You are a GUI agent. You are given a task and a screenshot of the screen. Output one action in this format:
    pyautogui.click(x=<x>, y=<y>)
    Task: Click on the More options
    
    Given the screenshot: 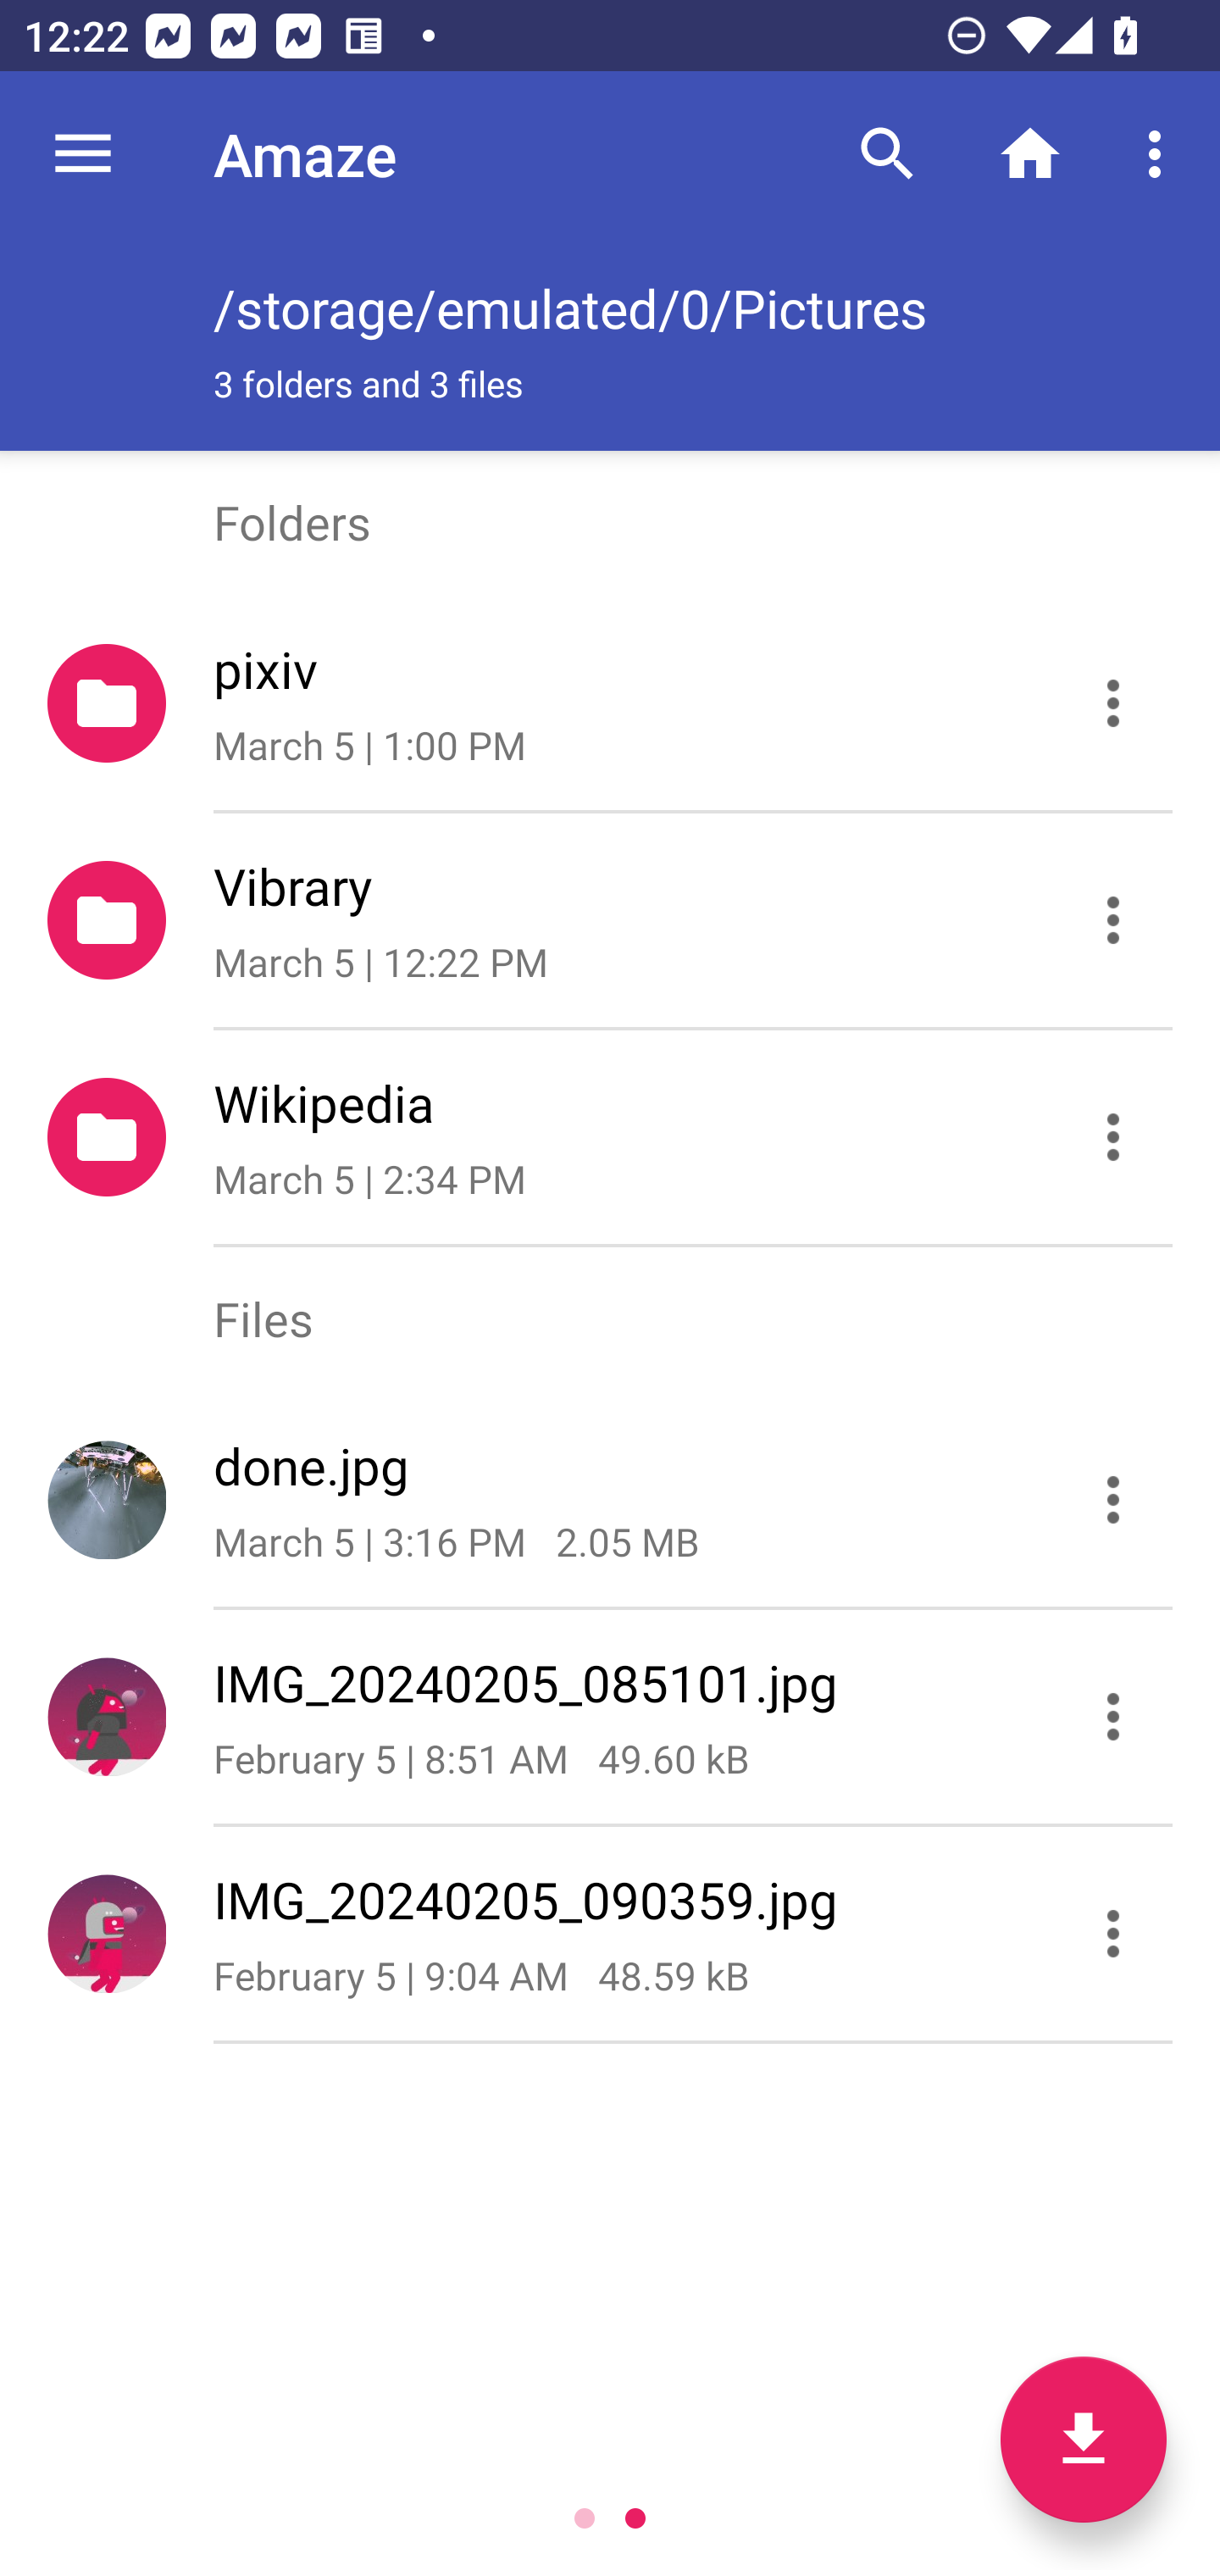 What is the action you would take?
    pyautogui.click(x=1161, y=154)
    